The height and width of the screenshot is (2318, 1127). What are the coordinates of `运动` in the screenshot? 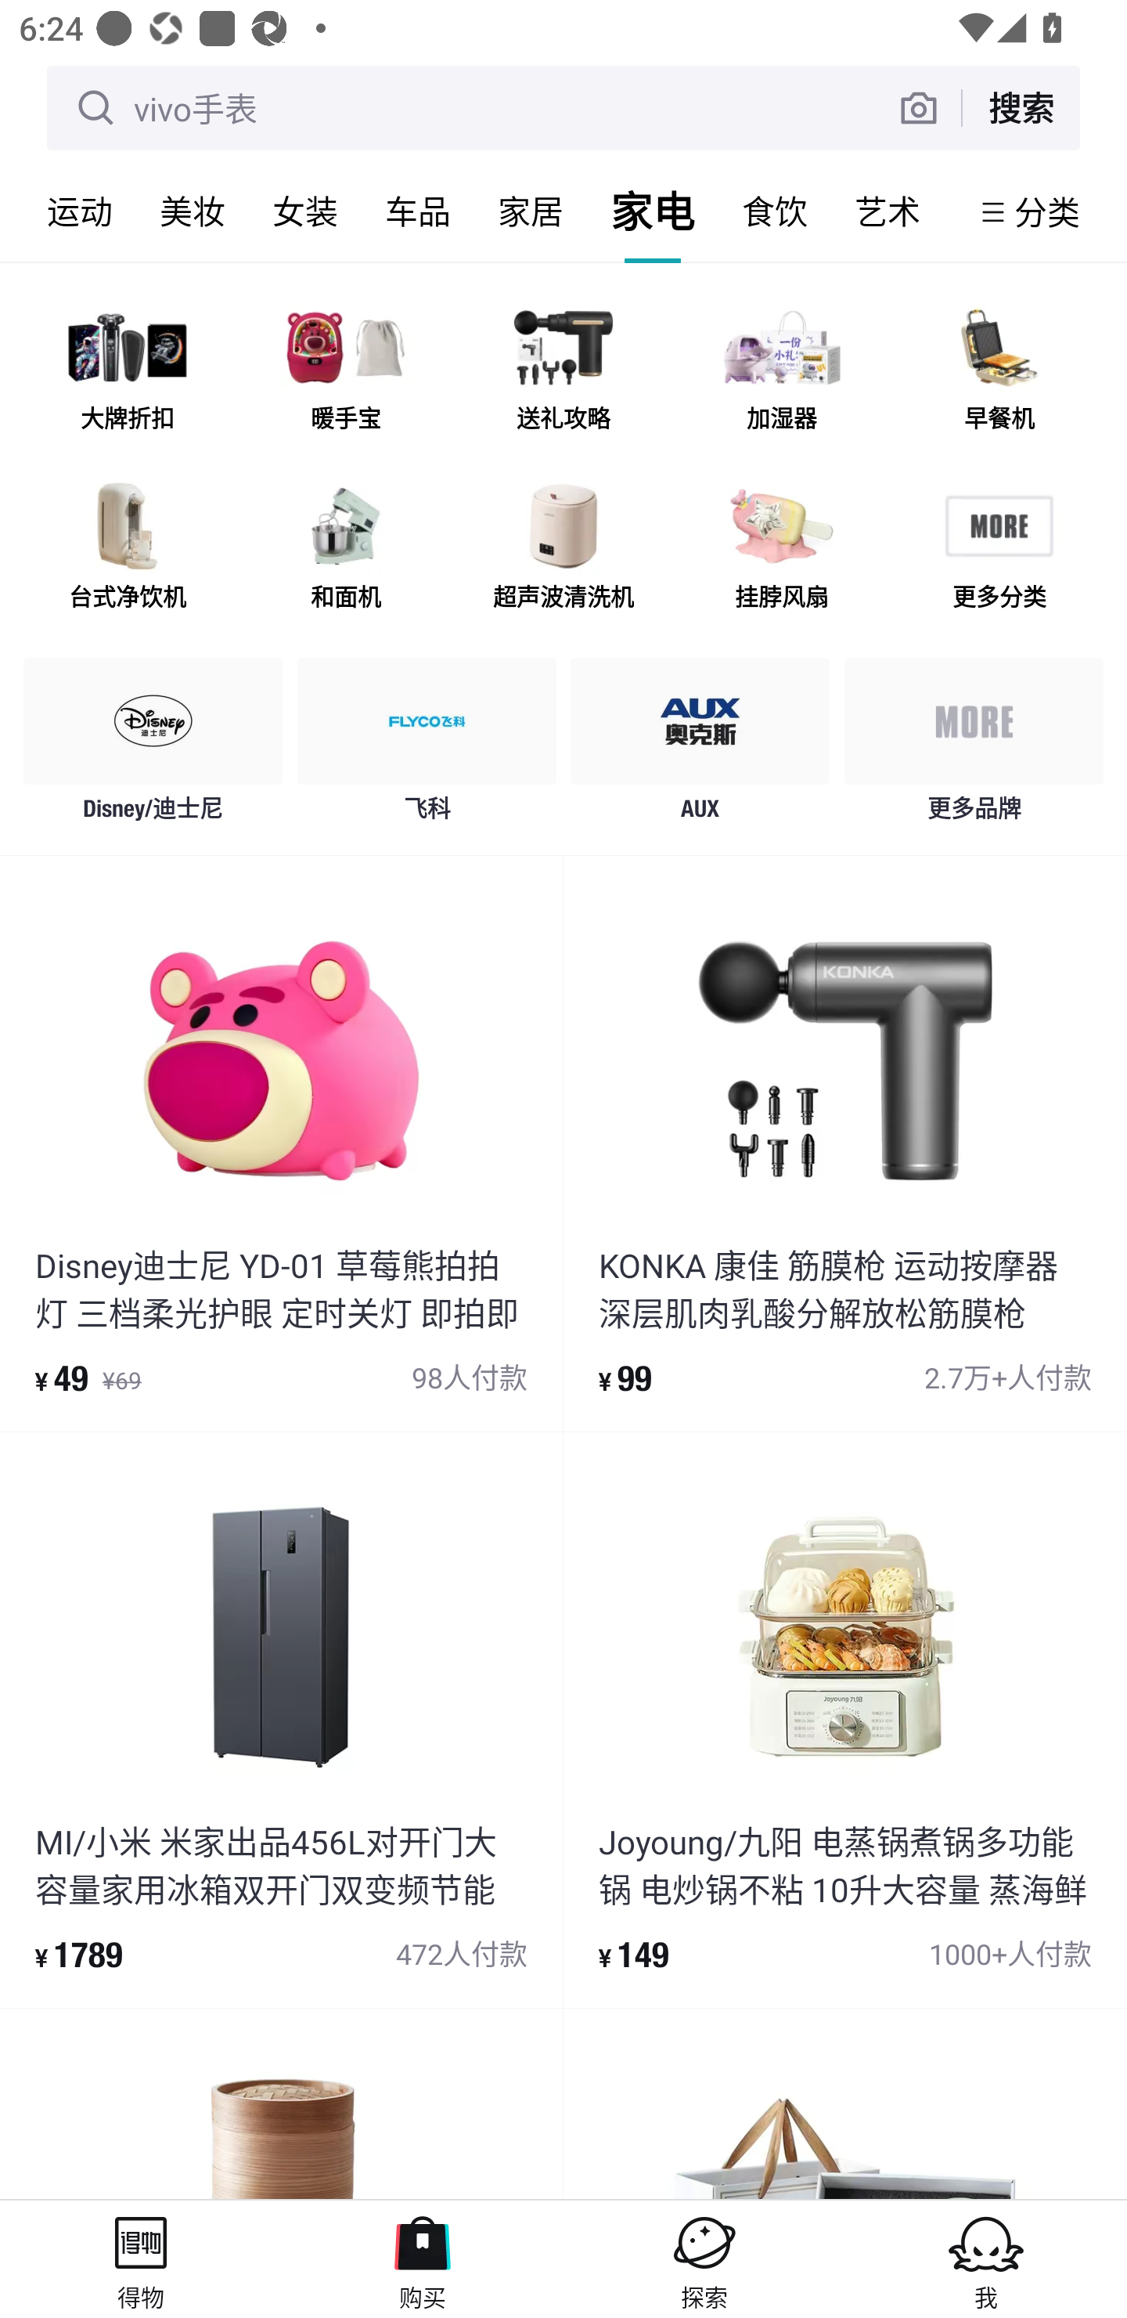 It's located at (80, 211).